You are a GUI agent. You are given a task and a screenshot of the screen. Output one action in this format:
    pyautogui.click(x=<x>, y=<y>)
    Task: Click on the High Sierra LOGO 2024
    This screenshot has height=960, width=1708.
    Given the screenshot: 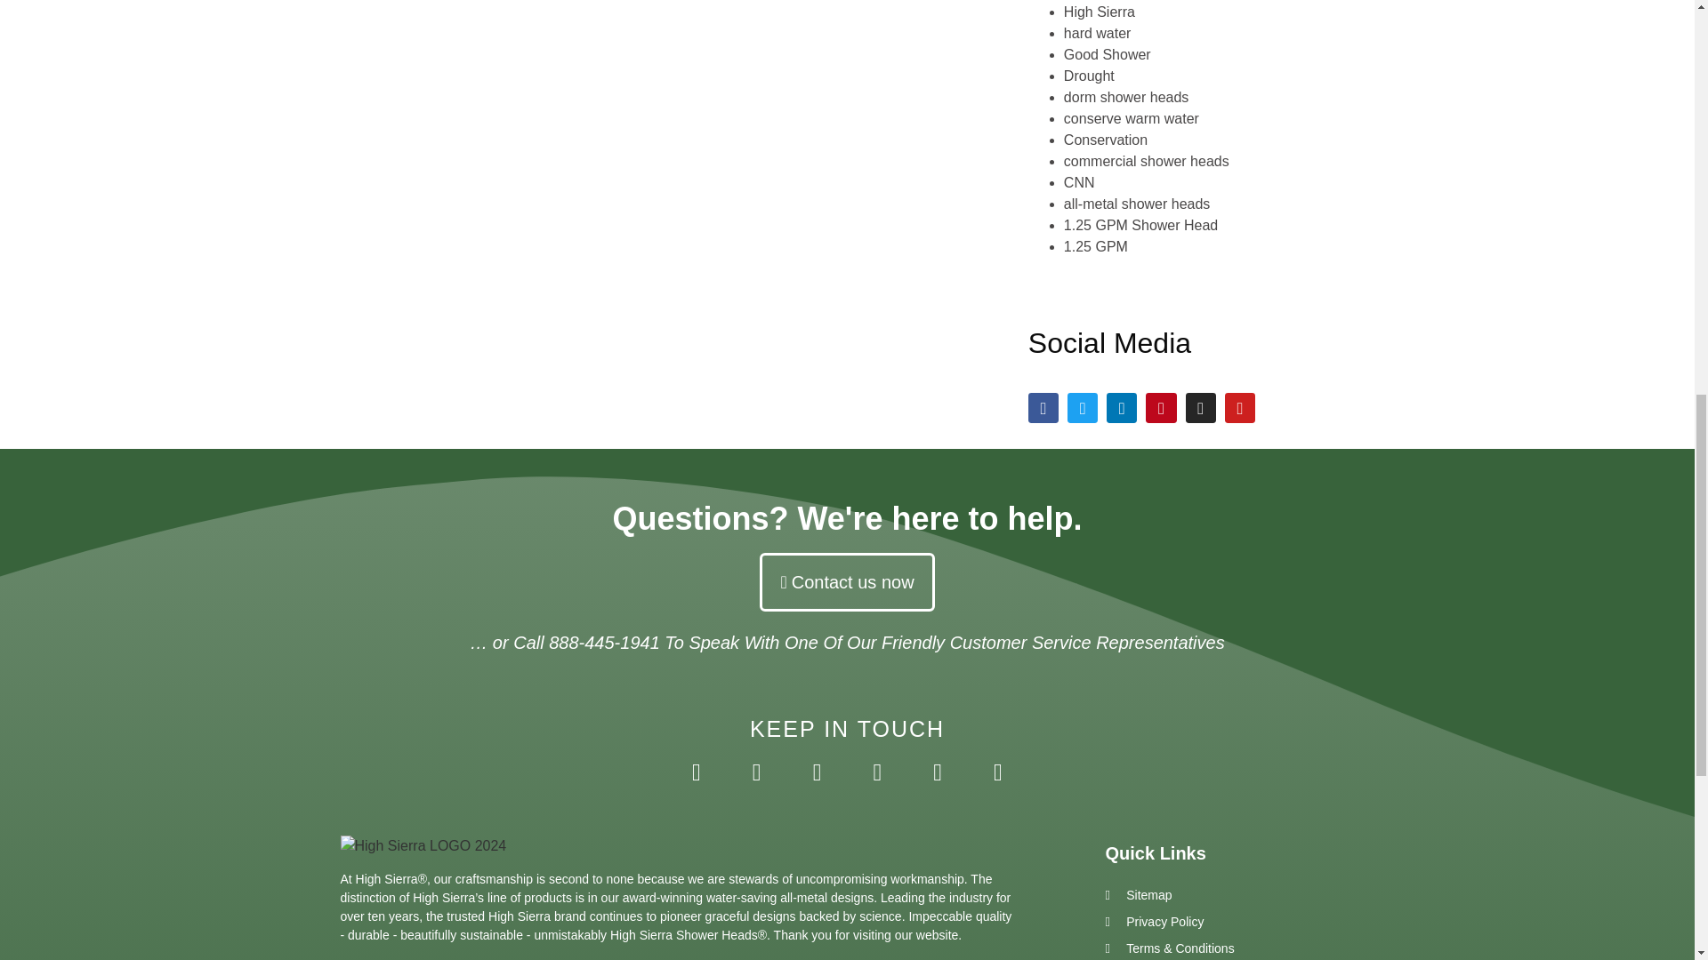 What is the action you would take?
    pyautogui.click(x=423, y=846)
    